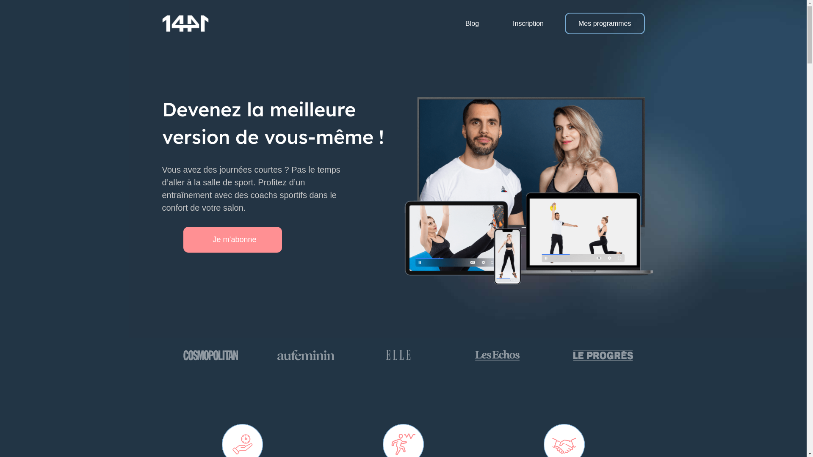 This screenshot has width=813, height=457. What do you see at coordinates (476, 24) in the screenshot?
I see `Blog` at bounding box center [476, 24].